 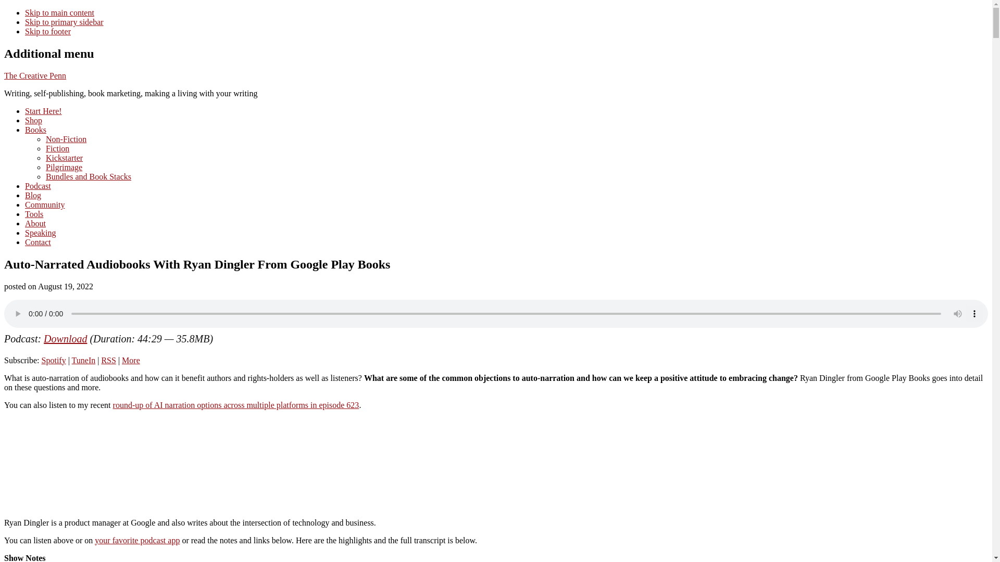 What do you see at coordinates (108, 360) in the screenshot?
I see `Subscribe via RSS` at bounding box center [108, 360].